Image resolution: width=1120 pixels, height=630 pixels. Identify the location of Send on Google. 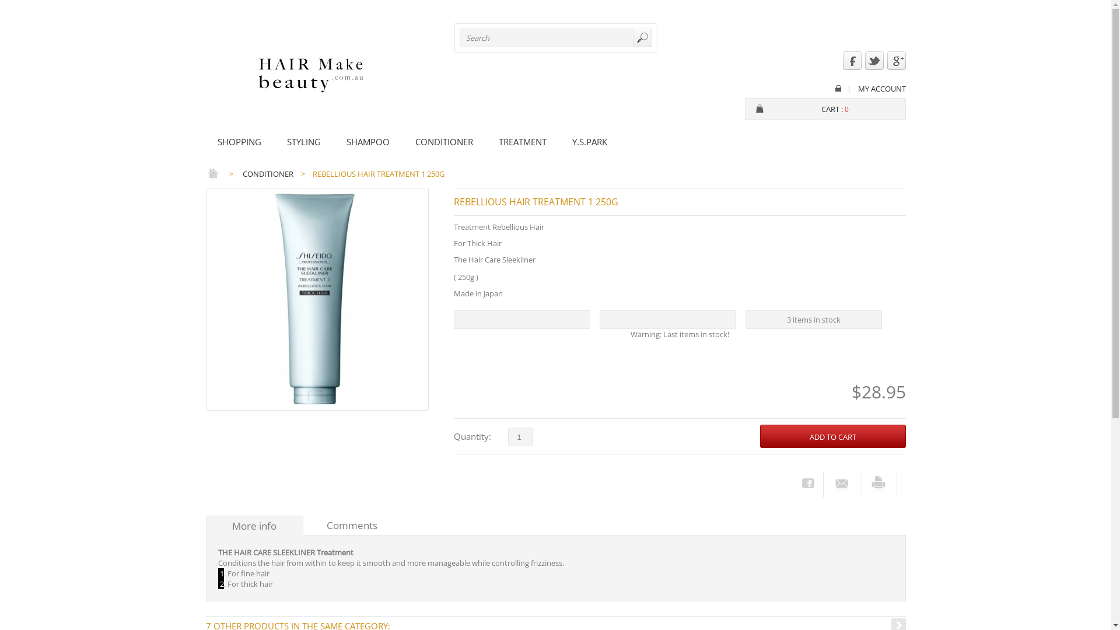
(896, 67).